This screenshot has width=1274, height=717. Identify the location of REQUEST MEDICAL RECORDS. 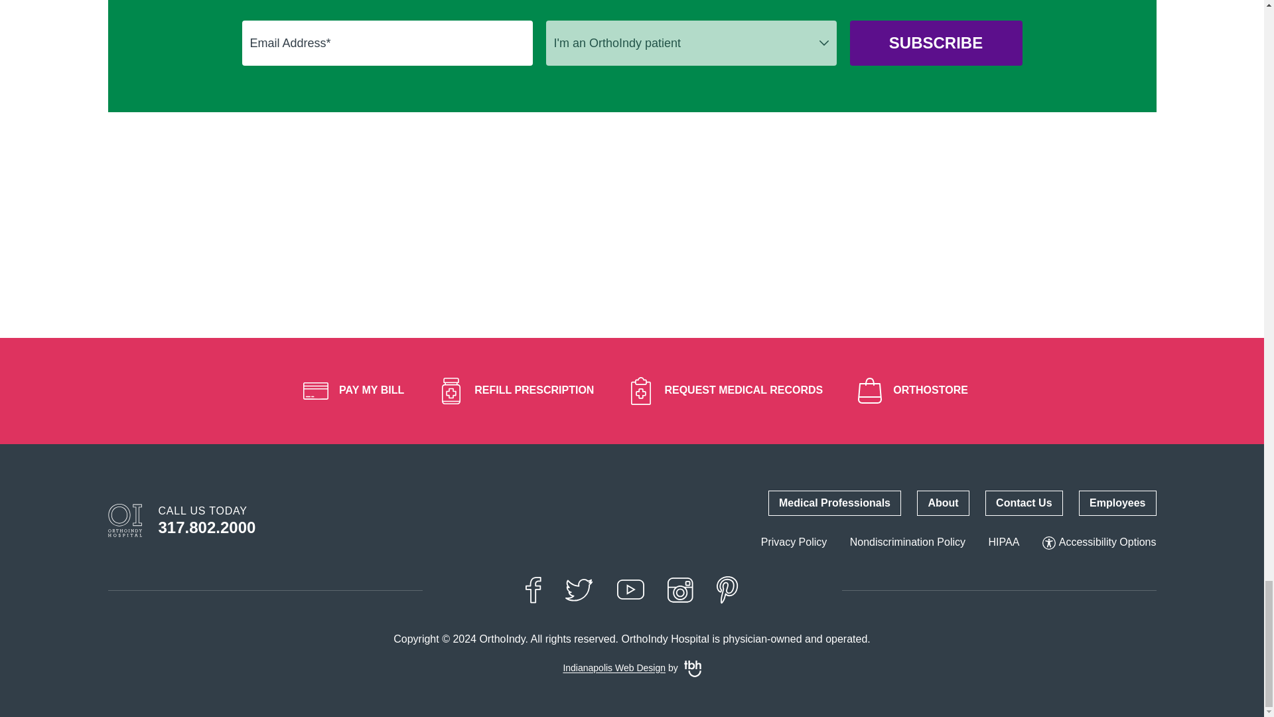
(722, 390).